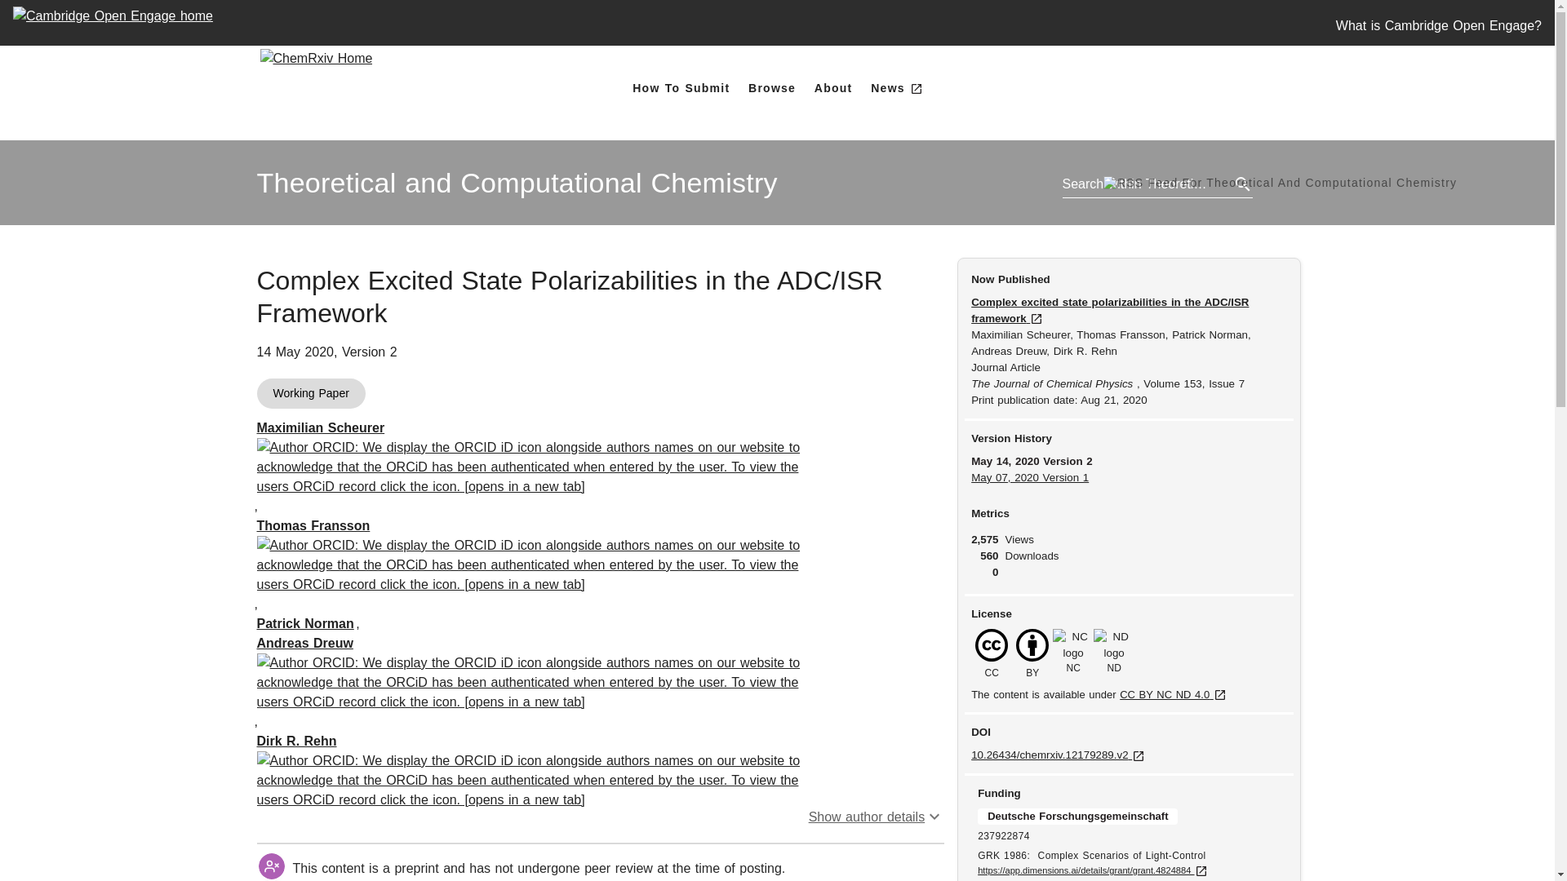 The width and height of the screenshot is (1567, 881). What do you see at coordinates (320, 427) in the screenshot?
I see `Maximilian Scheurer` at bounding box center [320, 427].